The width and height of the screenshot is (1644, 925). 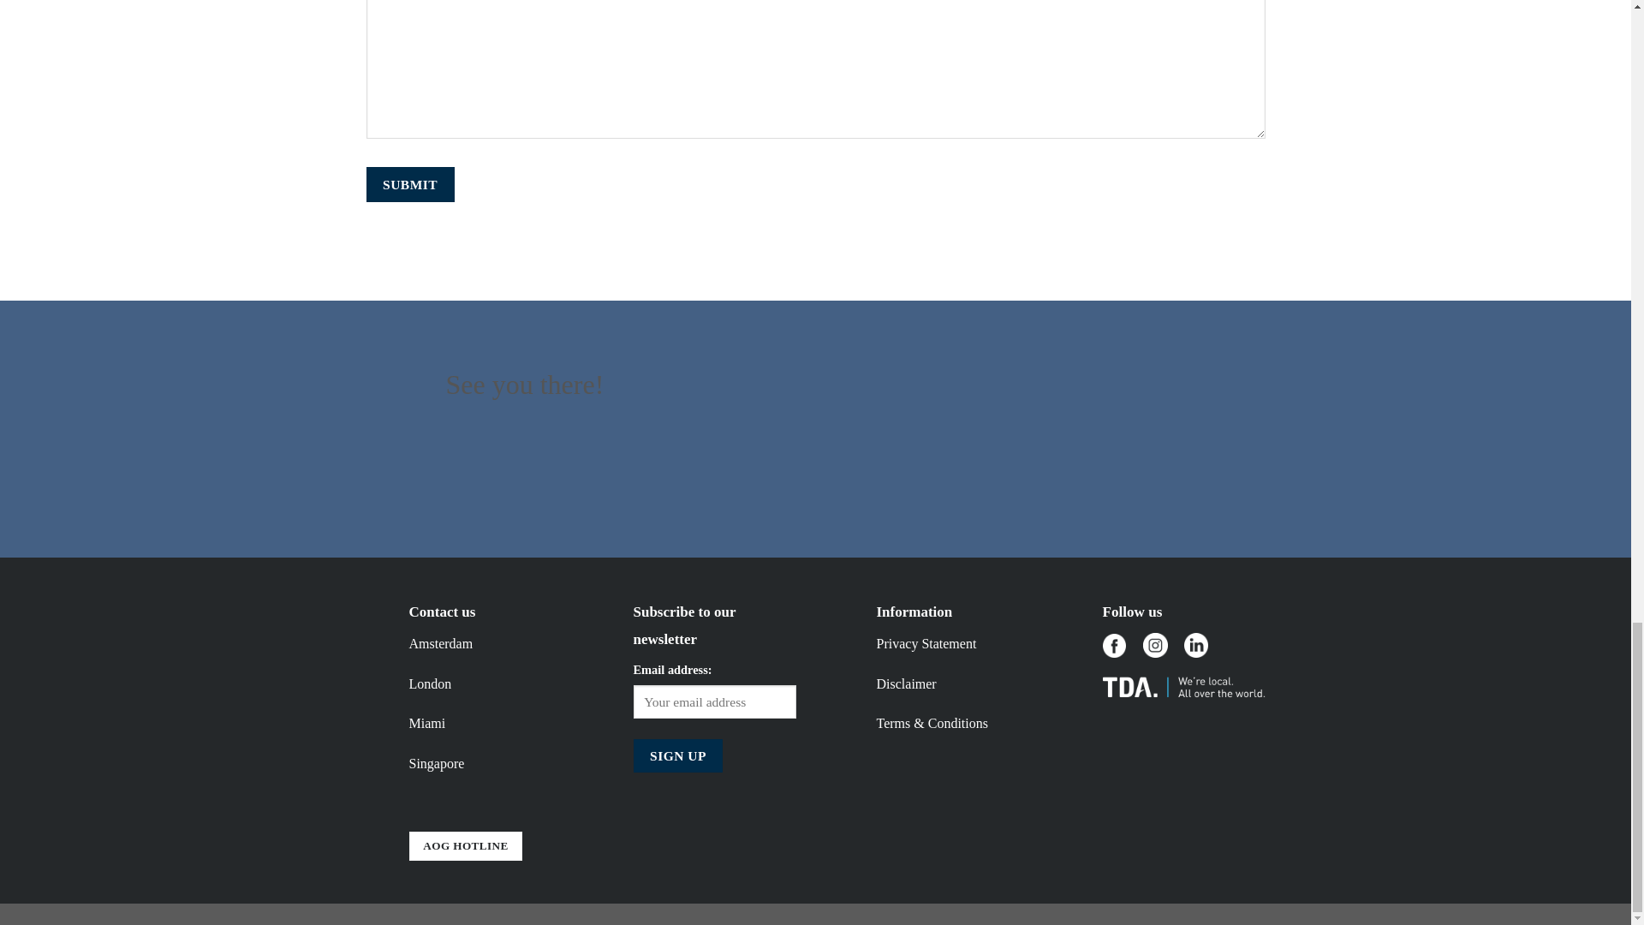 What do you see at coordinates (431, 683) in the screenshot?
I see `London` at bounding box center [431, 683].